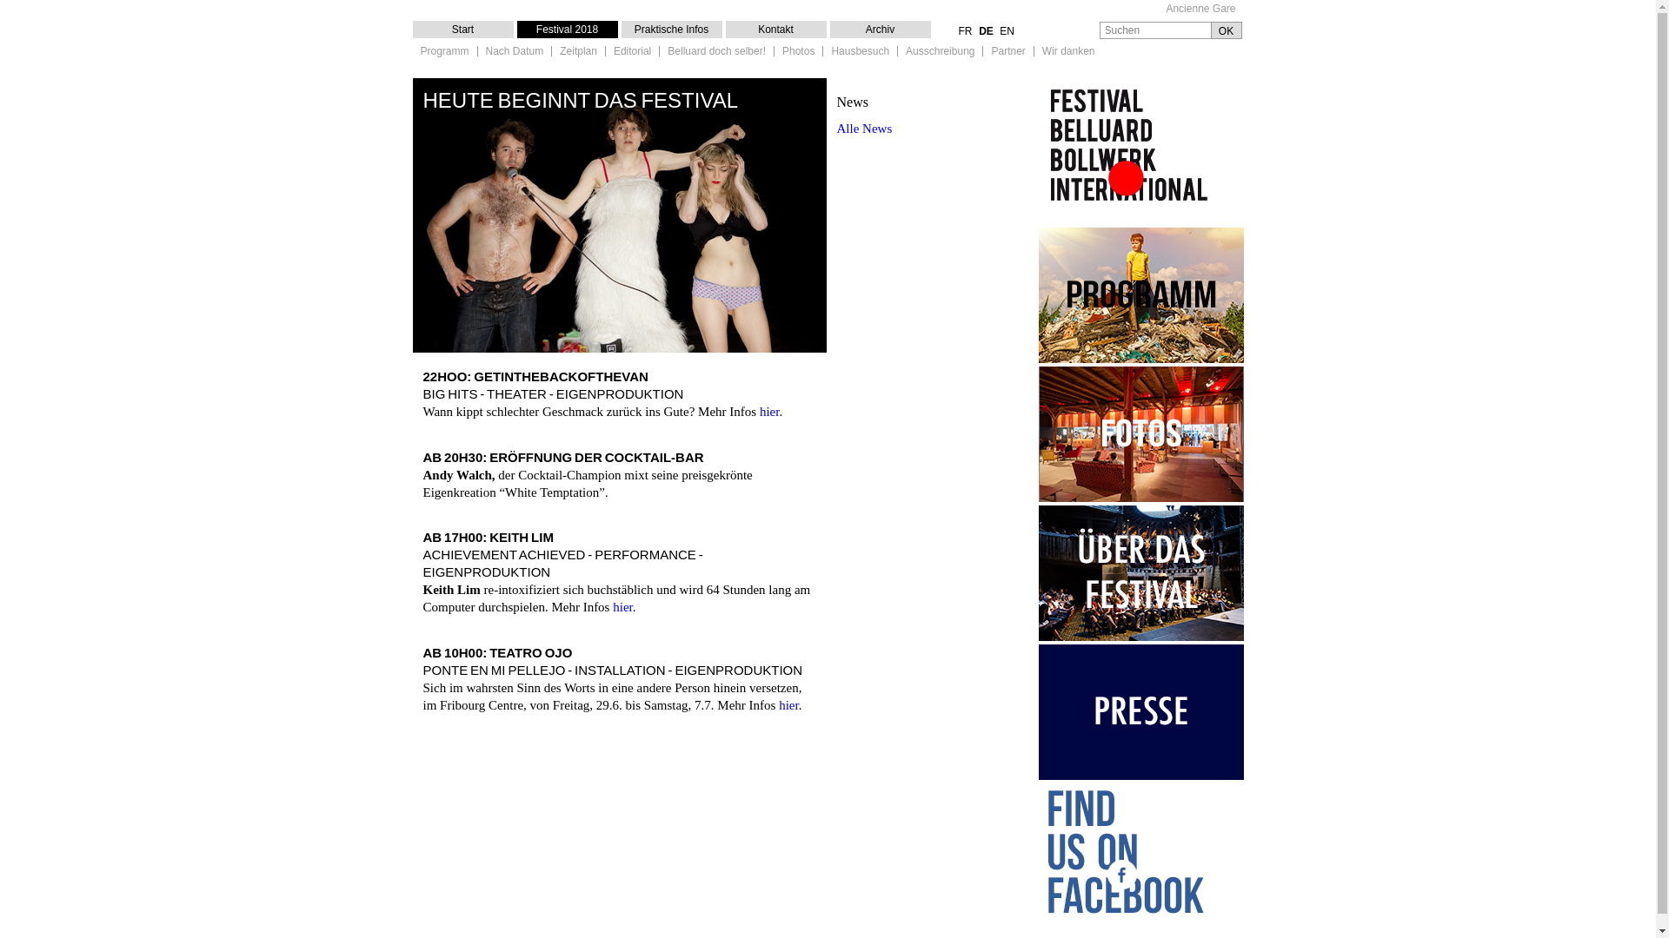  I want to click on Festival 2018, so click(567, 30).